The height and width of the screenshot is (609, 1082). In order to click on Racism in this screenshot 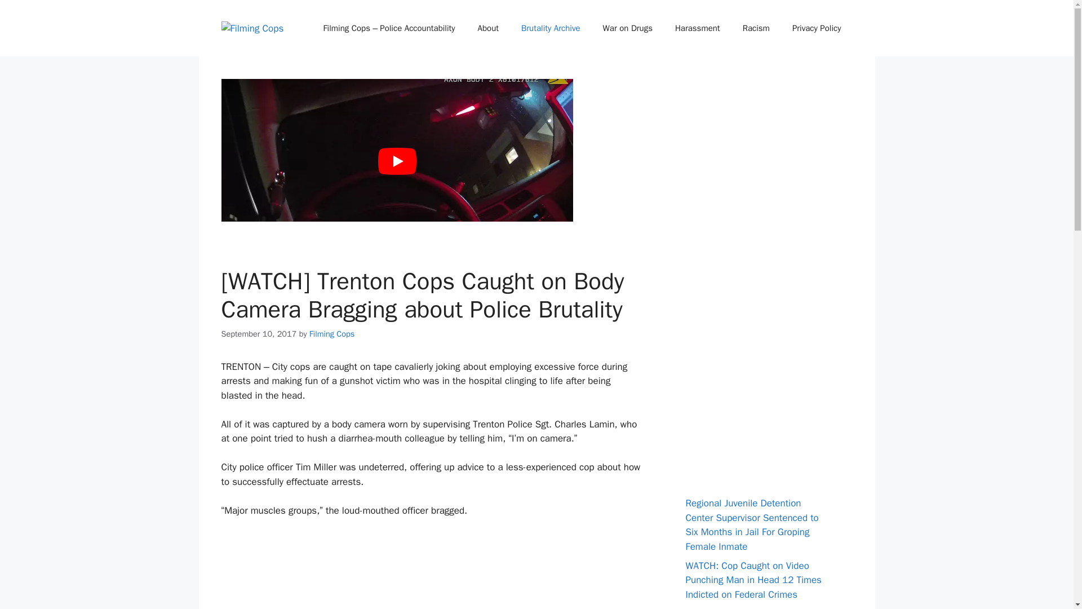, I will do `click(756, 28)`.